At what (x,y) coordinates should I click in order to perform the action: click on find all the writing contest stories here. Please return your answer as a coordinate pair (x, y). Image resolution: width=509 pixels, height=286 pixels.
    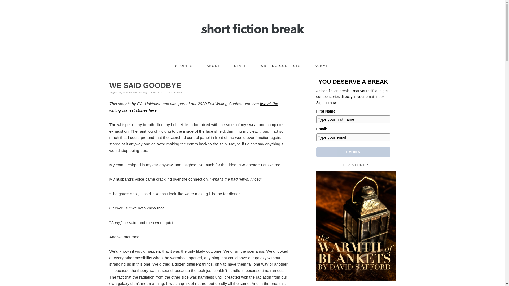
    Looking at the image, I should click on (194, 107).